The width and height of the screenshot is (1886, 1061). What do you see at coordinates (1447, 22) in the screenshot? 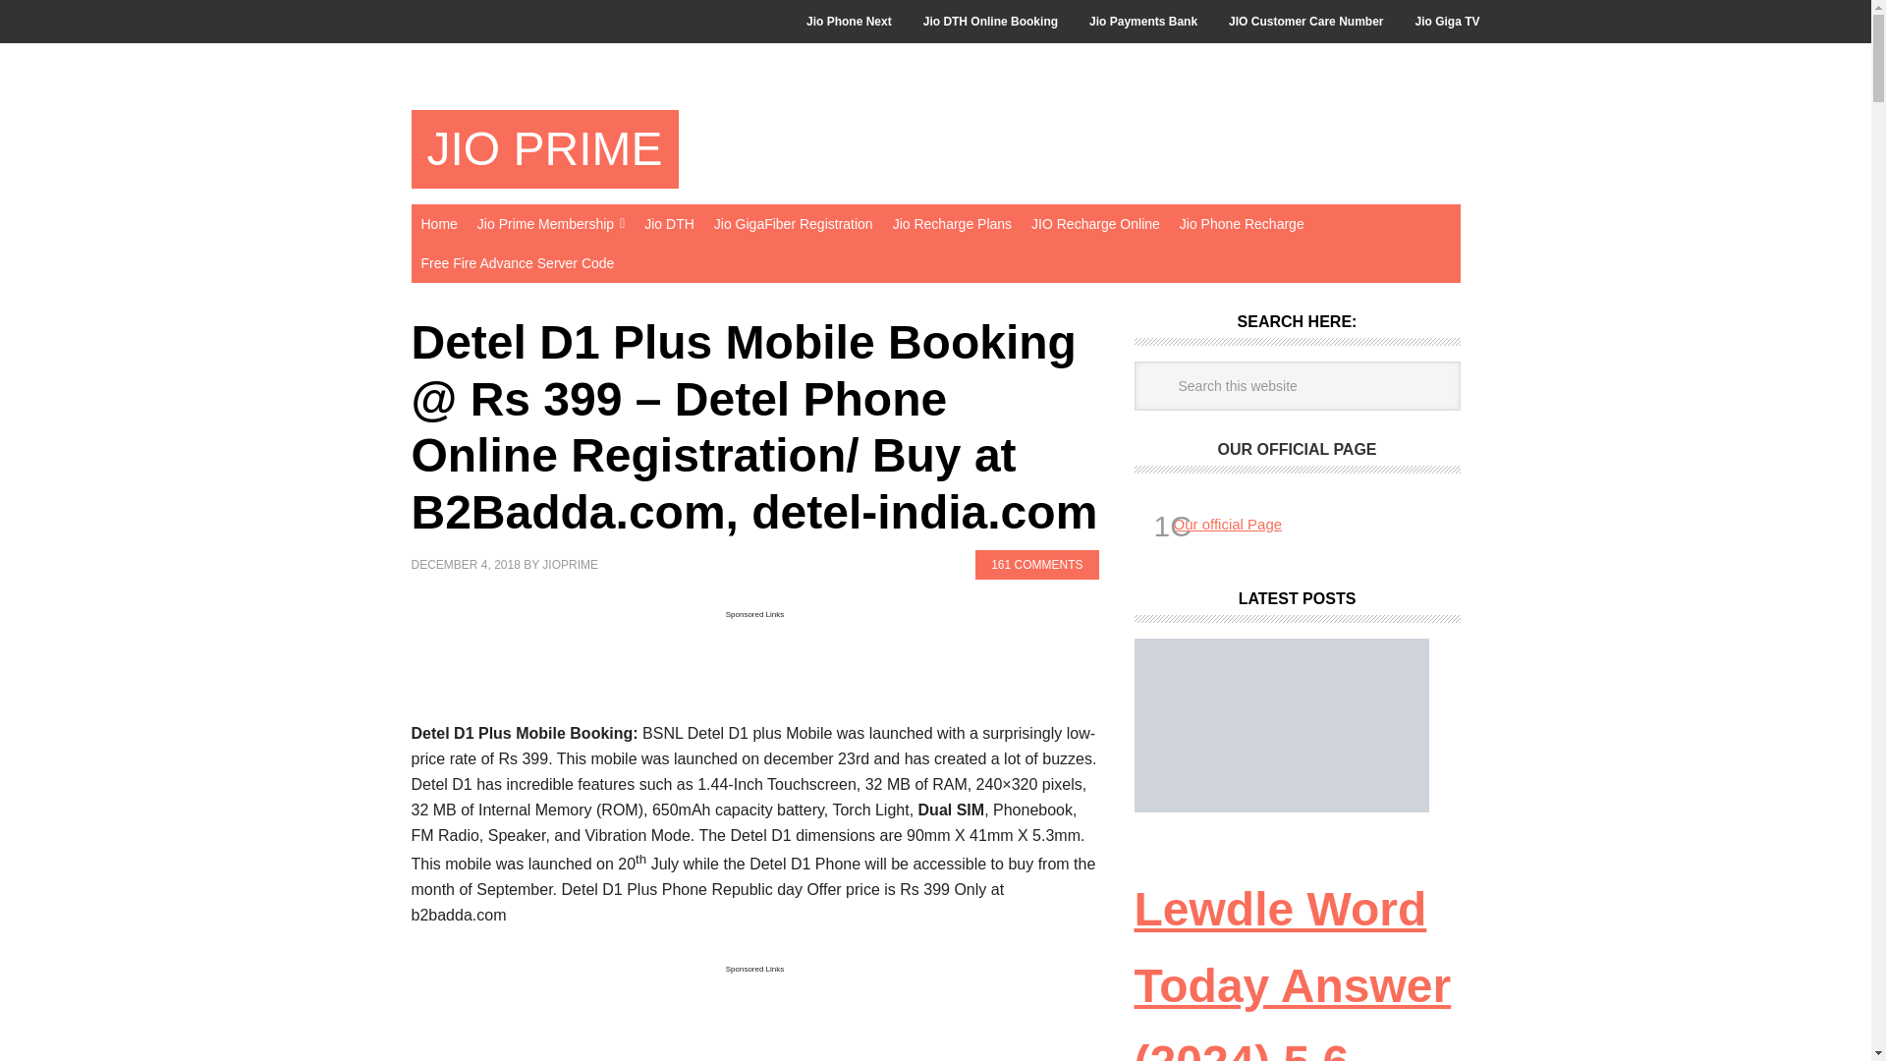
I see `Jio Giga TV` at bounding box center [1447, 22].